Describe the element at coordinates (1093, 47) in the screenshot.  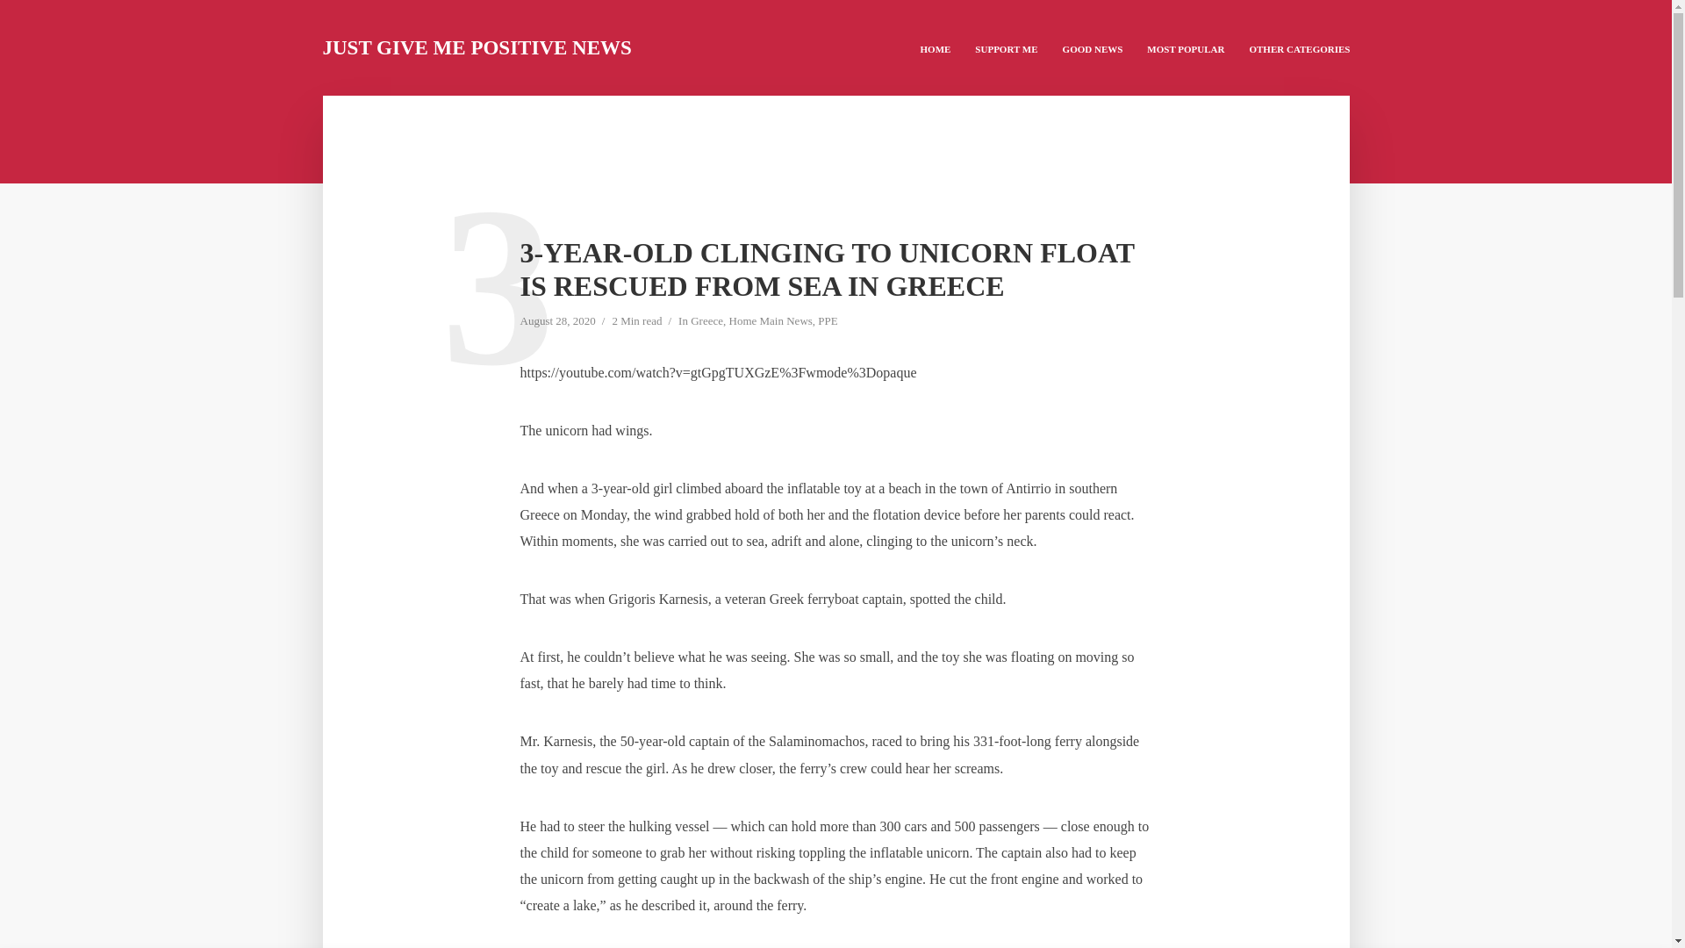
I see `GOOD NEWS` at that location.